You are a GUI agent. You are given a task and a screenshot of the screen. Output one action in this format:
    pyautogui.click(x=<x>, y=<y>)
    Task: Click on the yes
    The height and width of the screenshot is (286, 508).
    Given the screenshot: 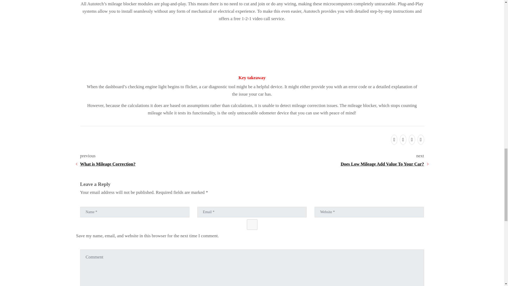 What is the action you would take?
    pyautogui.click(x=252, y=225)
    